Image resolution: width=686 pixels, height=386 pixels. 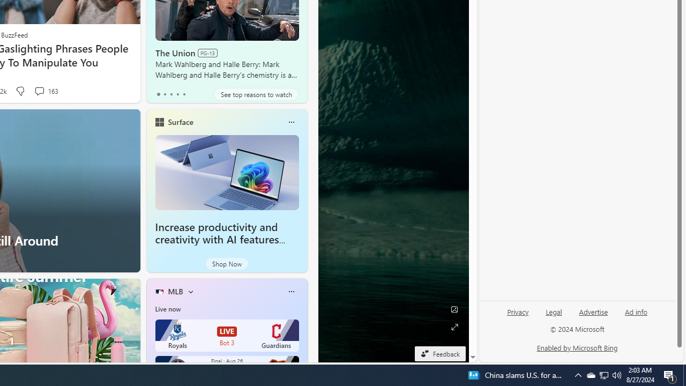 What do you see at coordinates (454, 327) in the screenshot?
I see `Expand background` at bounding box center [454, 327].